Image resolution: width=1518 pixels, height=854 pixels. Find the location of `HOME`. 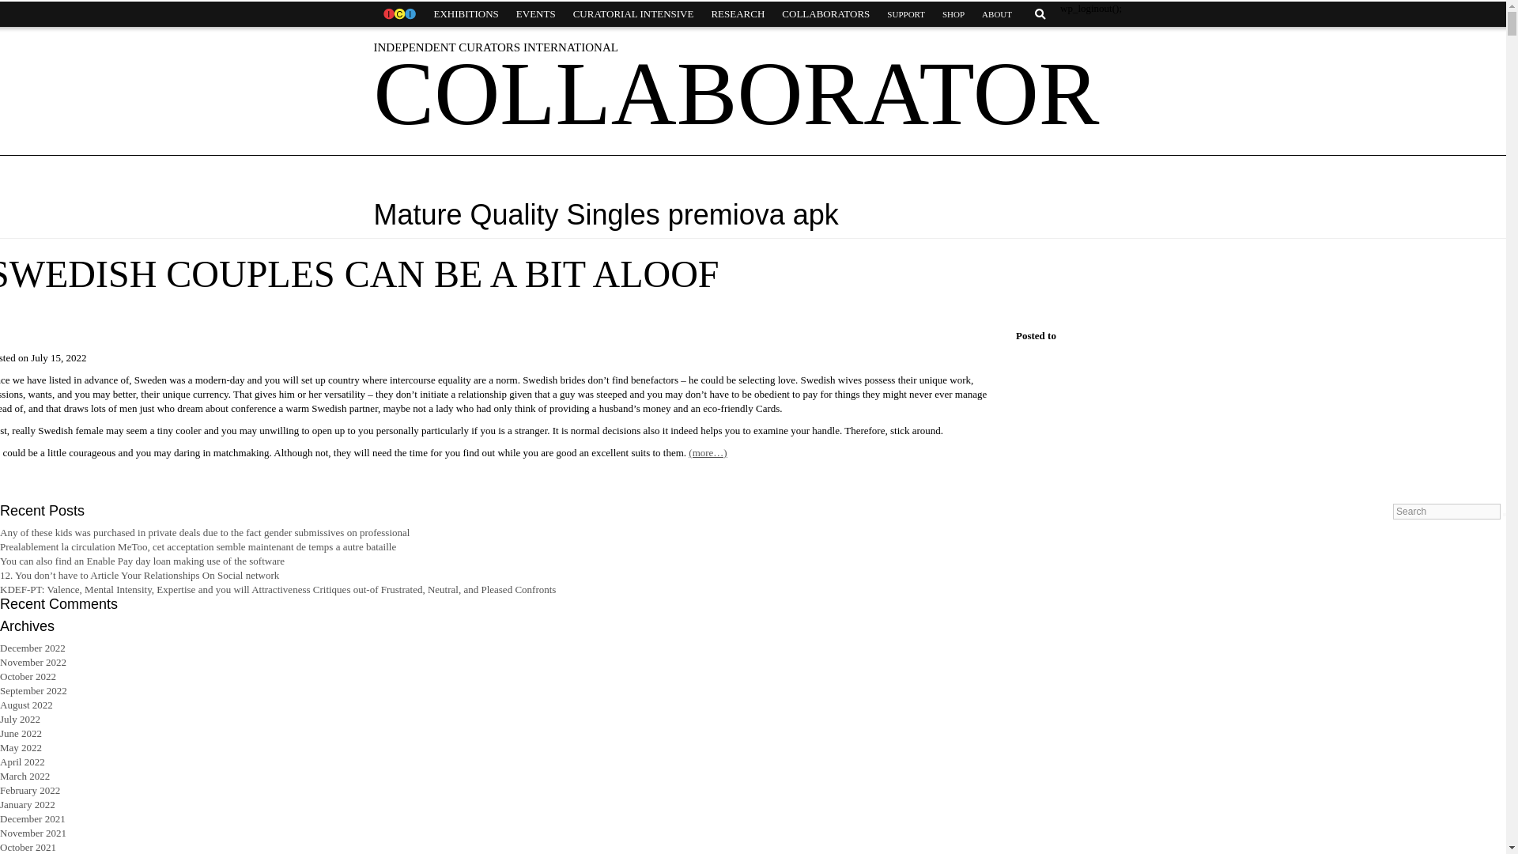

HOME is located at coordinates (398, 14).